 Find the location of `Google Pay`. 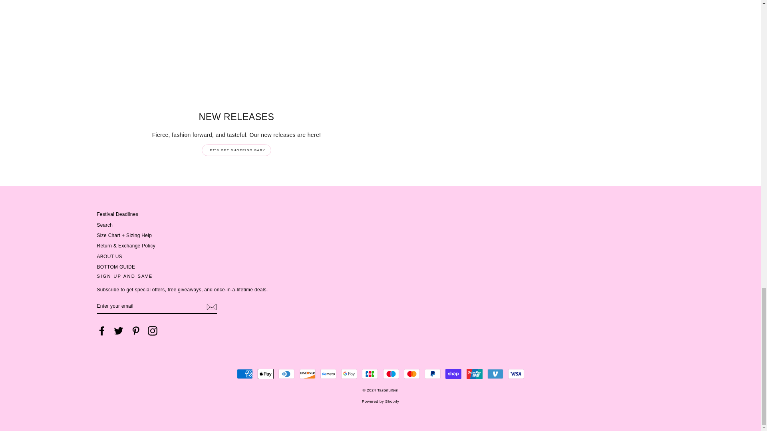

Google Pay is located at coordinates (349, 374).